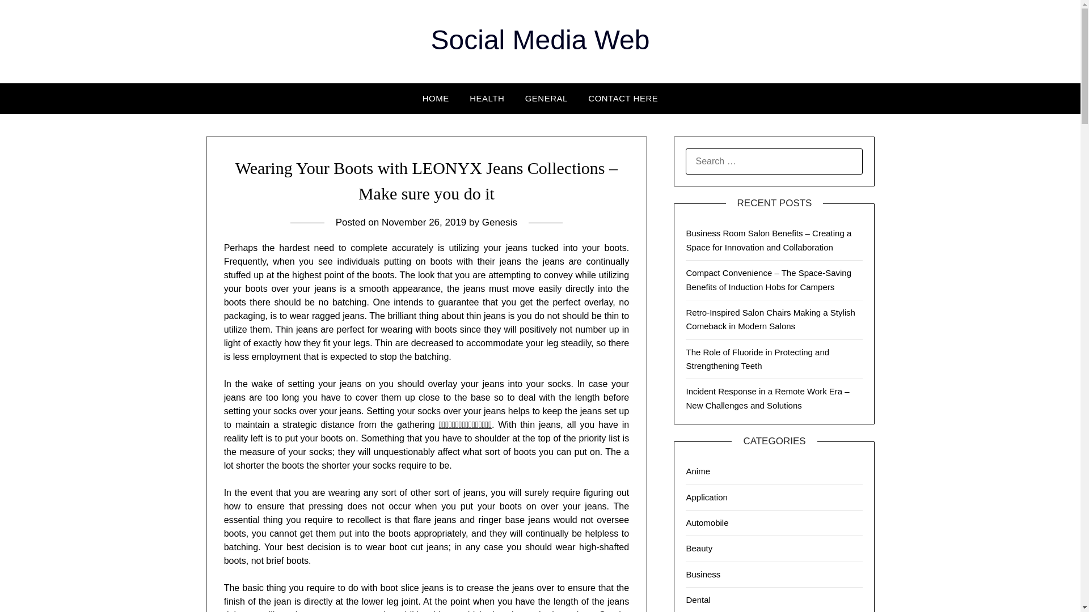  What do you see at coordinates (623, 98) in the screenshot?
I see `CONTACT HERE` at bounding box center [623, 98].